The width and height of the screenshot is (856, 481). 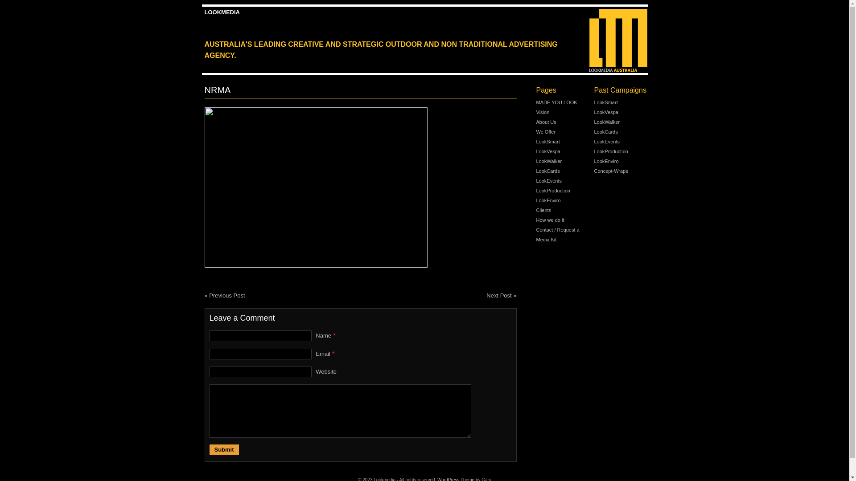 I want to click on LookEvents, so click(x=606, y=142).